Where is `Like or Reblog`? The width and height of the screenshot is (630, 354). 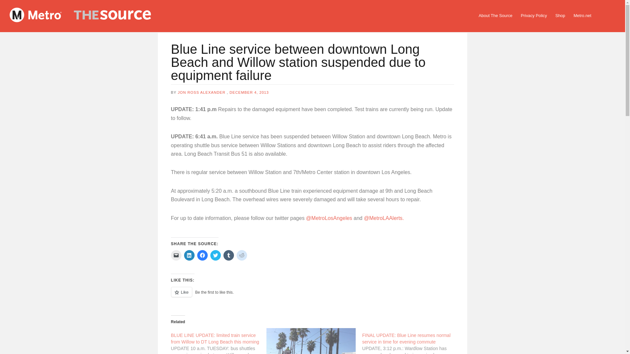 Like or Reblog is located at coordinates (312, 296).